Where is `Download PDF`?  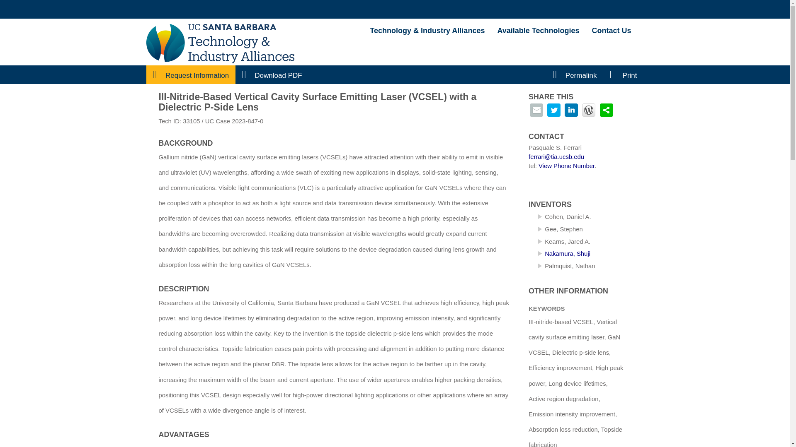 Download PDF is located at coordinates (272, 75).